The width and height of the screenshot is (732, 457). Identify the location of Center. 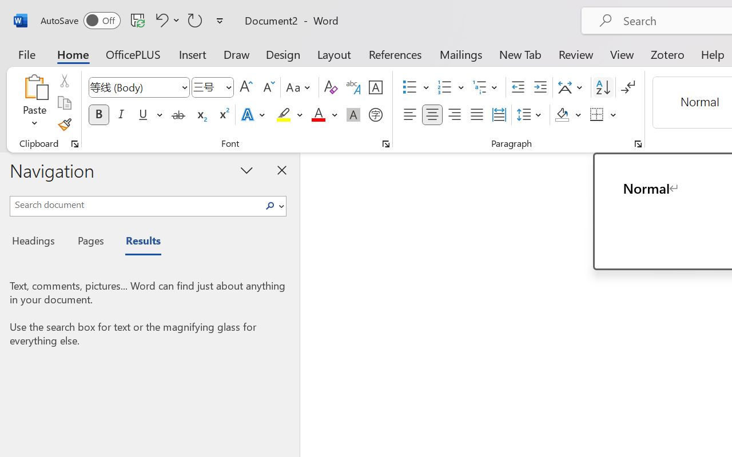
(432, 115).